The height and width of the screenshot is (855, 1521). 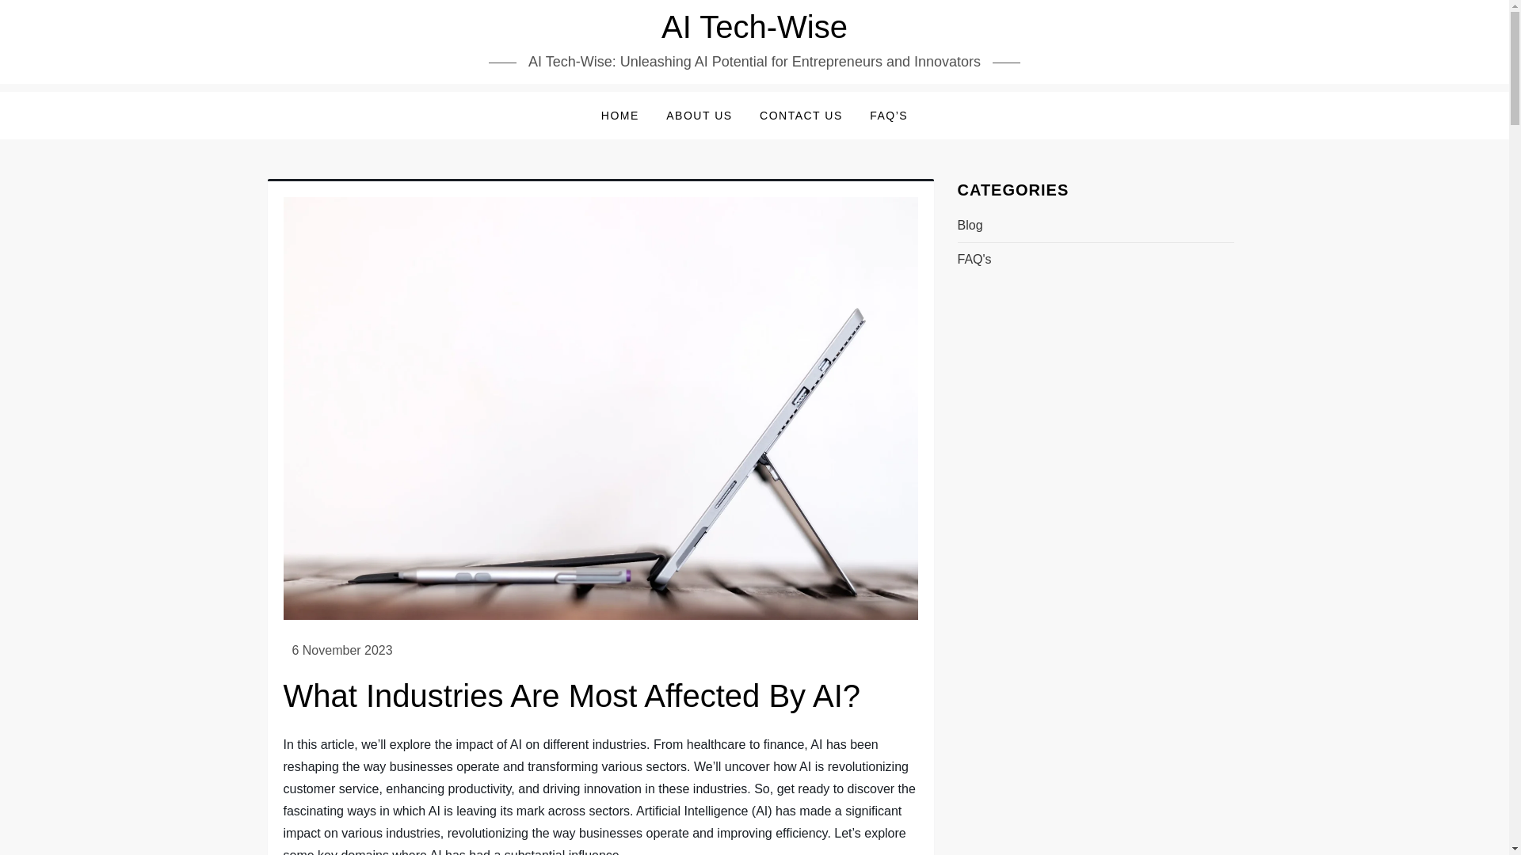 I want to click on CONTACT US, so click(x=802, y=116).